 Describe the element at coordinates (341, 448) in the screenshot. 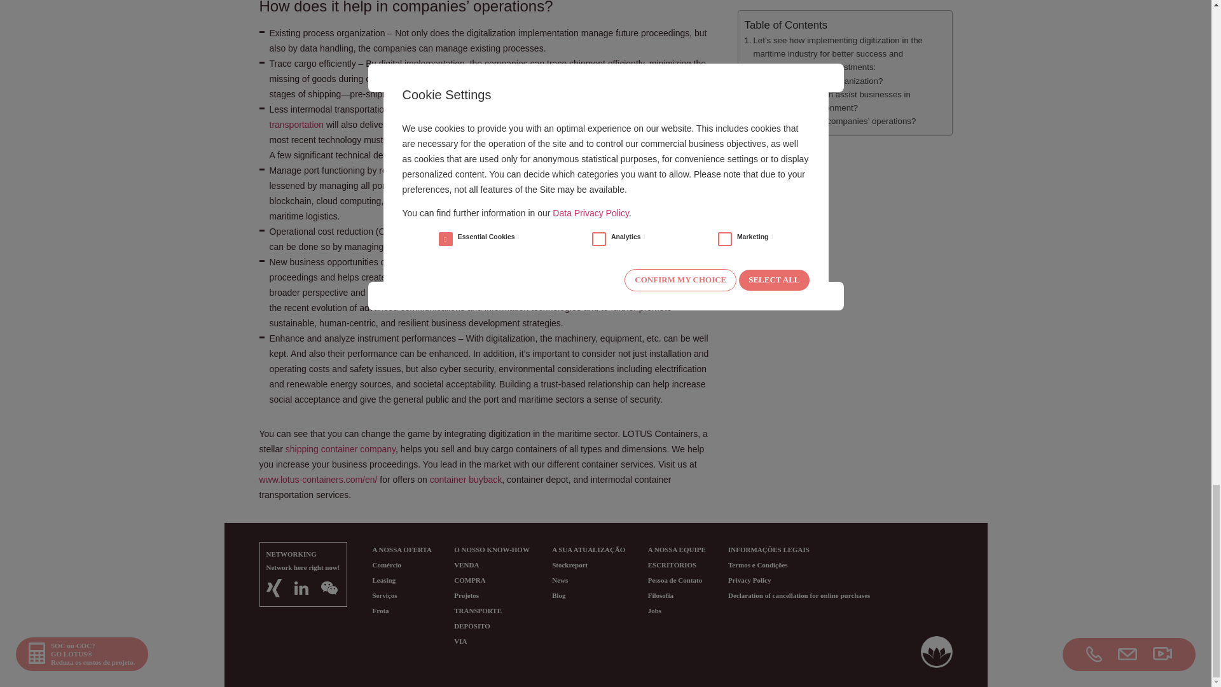

I see `Shipping container suppliers` at that location.